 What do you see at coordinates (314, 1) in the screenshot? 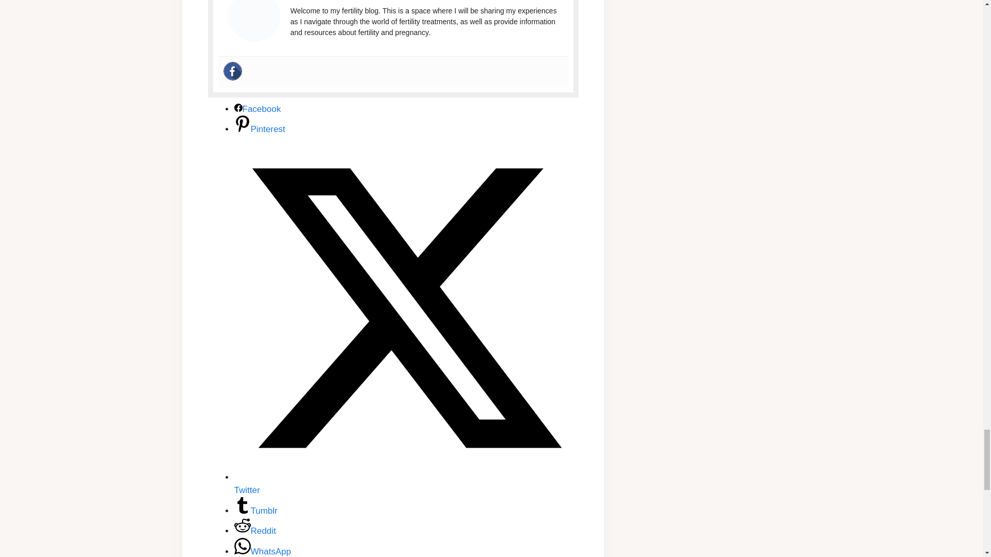
I see `Irma Collins` at bounding box center [314, 1].